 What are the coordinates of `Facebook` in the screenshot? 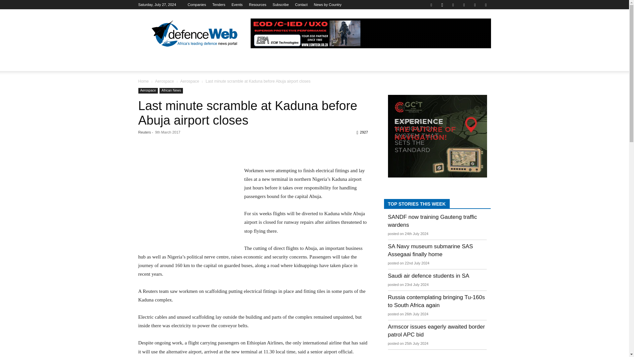 It's located at (431, 5).